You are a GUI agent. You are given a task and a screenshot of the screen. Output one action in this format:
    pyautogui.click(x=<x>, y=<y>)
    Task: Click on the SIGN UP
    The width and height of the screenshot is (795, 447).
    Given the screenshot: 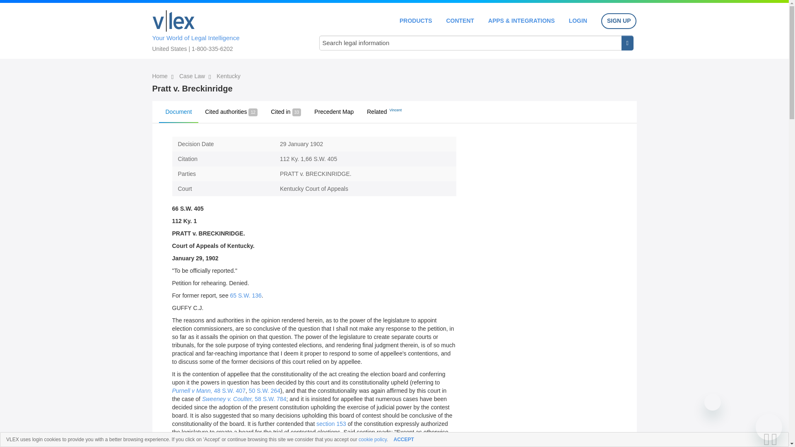 What is the action you would take?
    pyautogui.click(x=619, y=21)
    